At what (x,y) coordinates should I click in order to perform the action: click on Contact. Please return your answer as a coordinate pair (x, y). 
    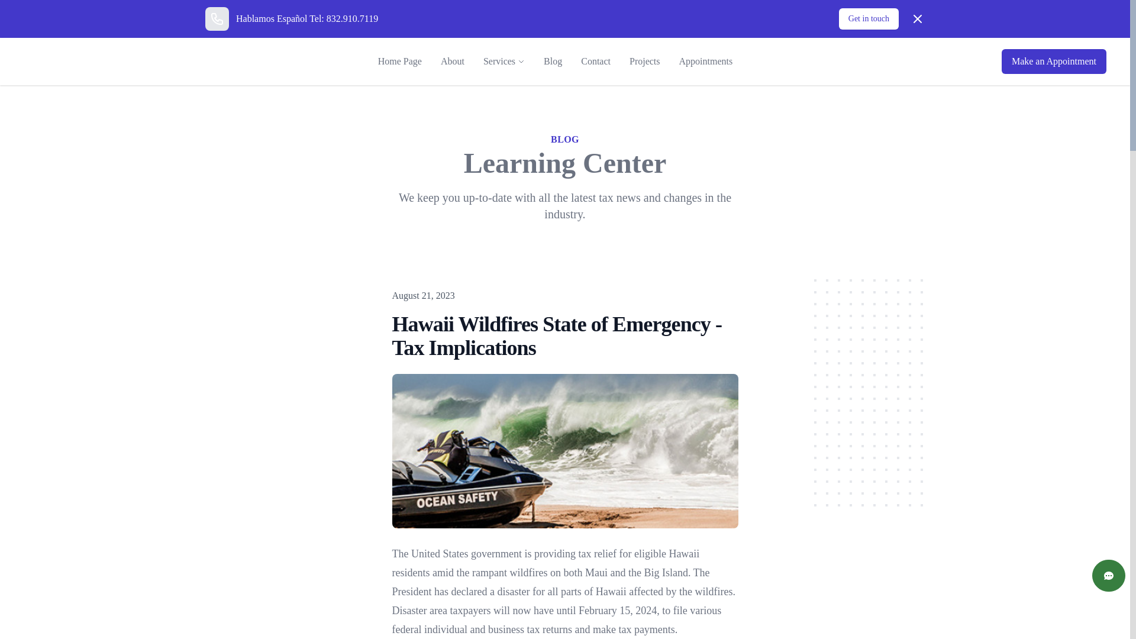
    Looking at the image, I should click on (595, 62).